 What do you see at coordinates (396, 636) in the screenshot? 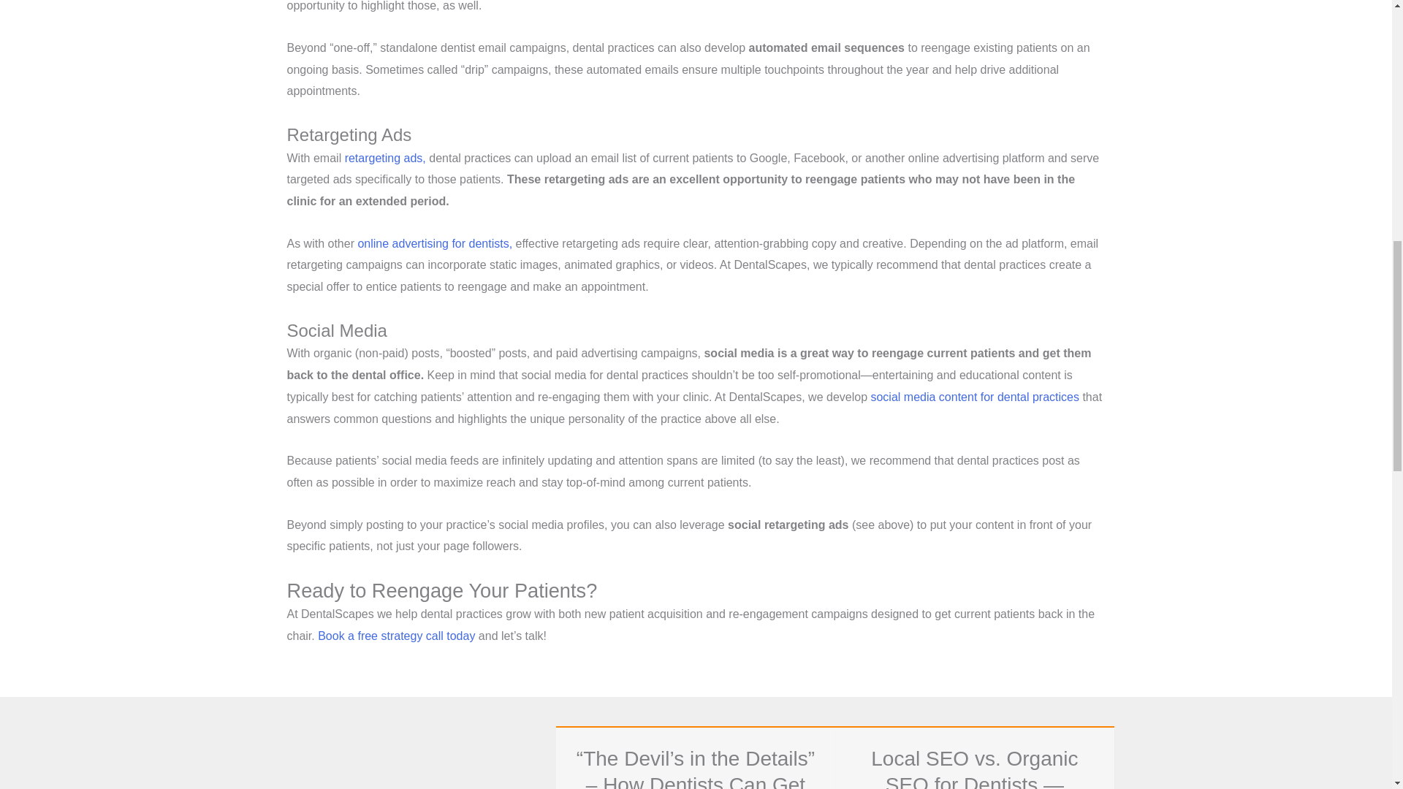
I see `Book a free strategy call today` at bounding box center [396, 636].